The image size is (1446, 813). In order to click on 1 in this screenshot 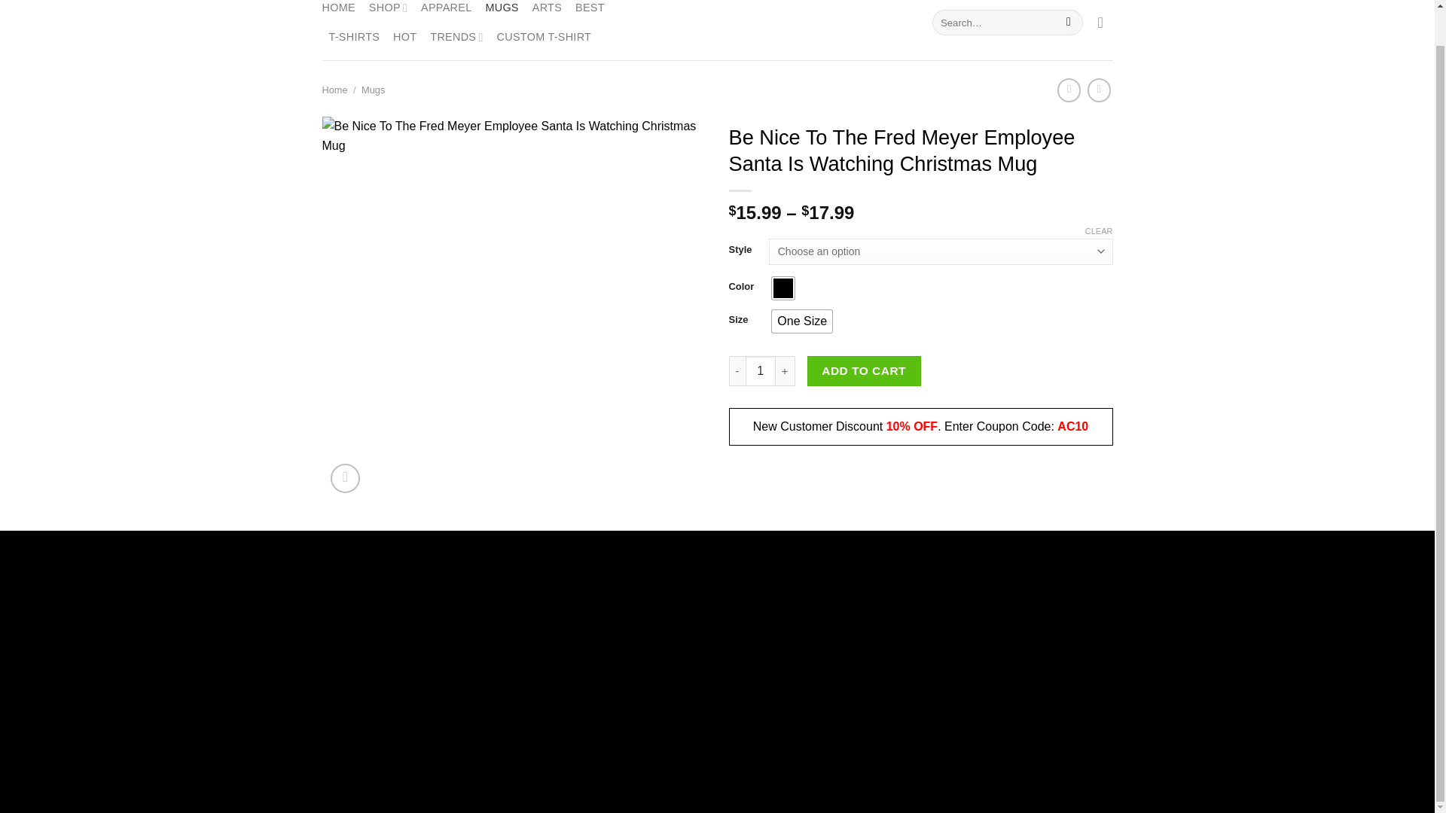, I will do `click(761, 371)`.